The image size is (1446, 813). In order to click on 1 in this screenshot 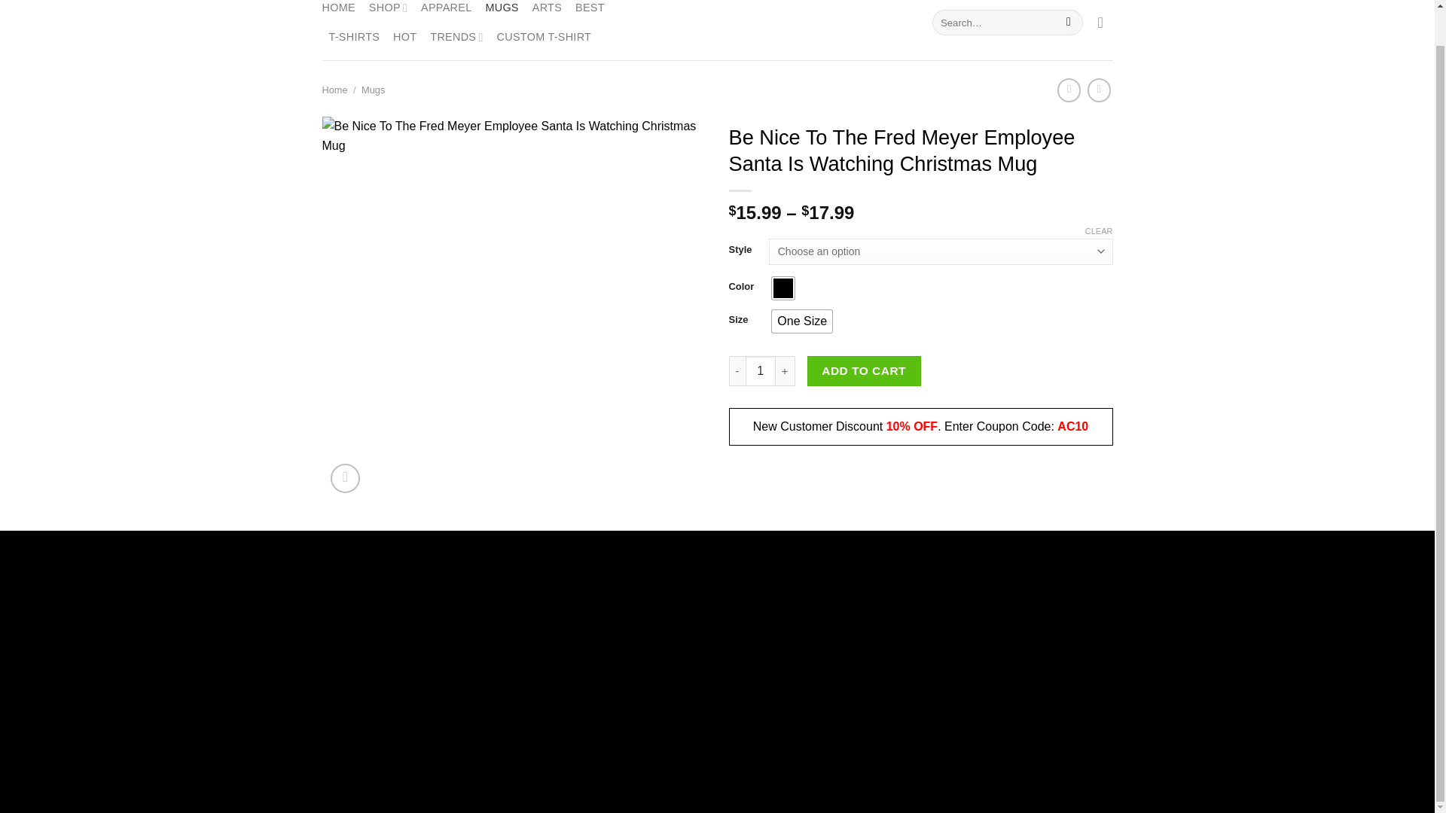, I will do `click(761, 371)`.